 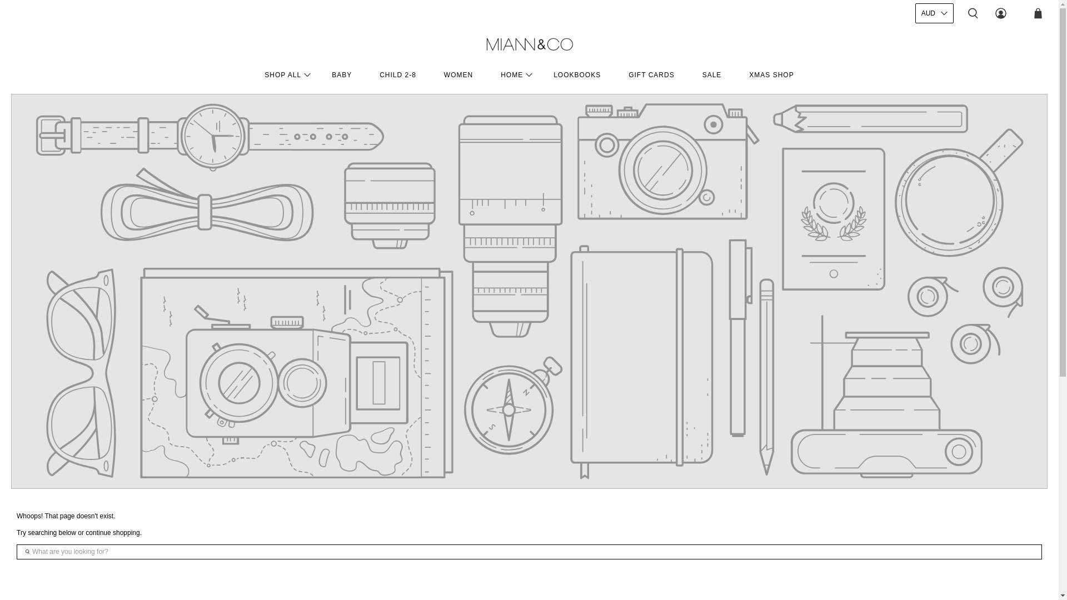 I want to click on LOOKBOOKS, so click(x=577, y=75).